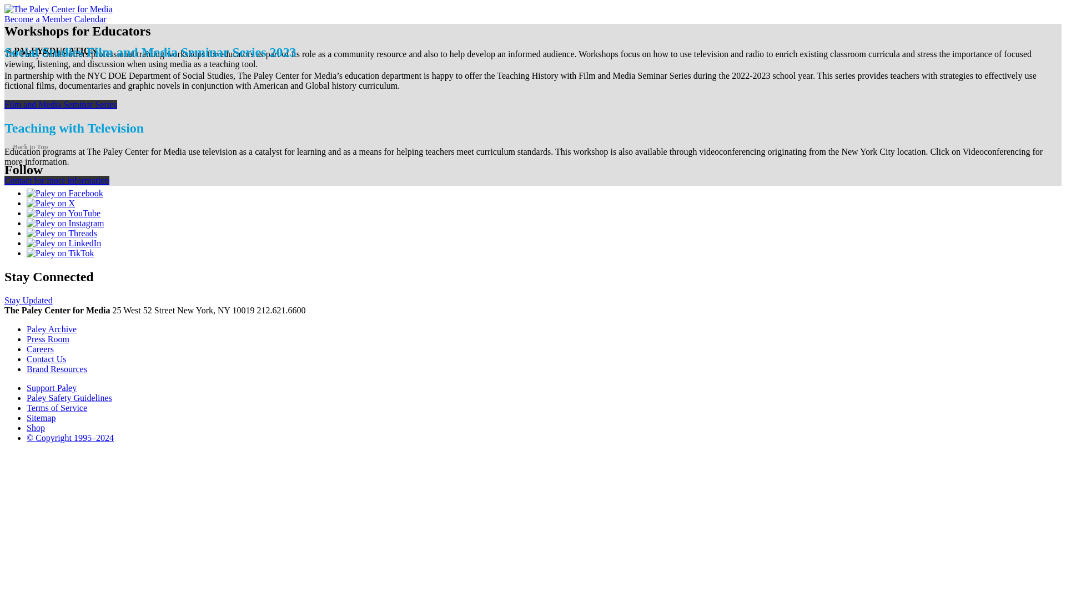 This screenshot has height=599, width=1066. I want to click on Film and Media Seminar Series, so click(61, 104).